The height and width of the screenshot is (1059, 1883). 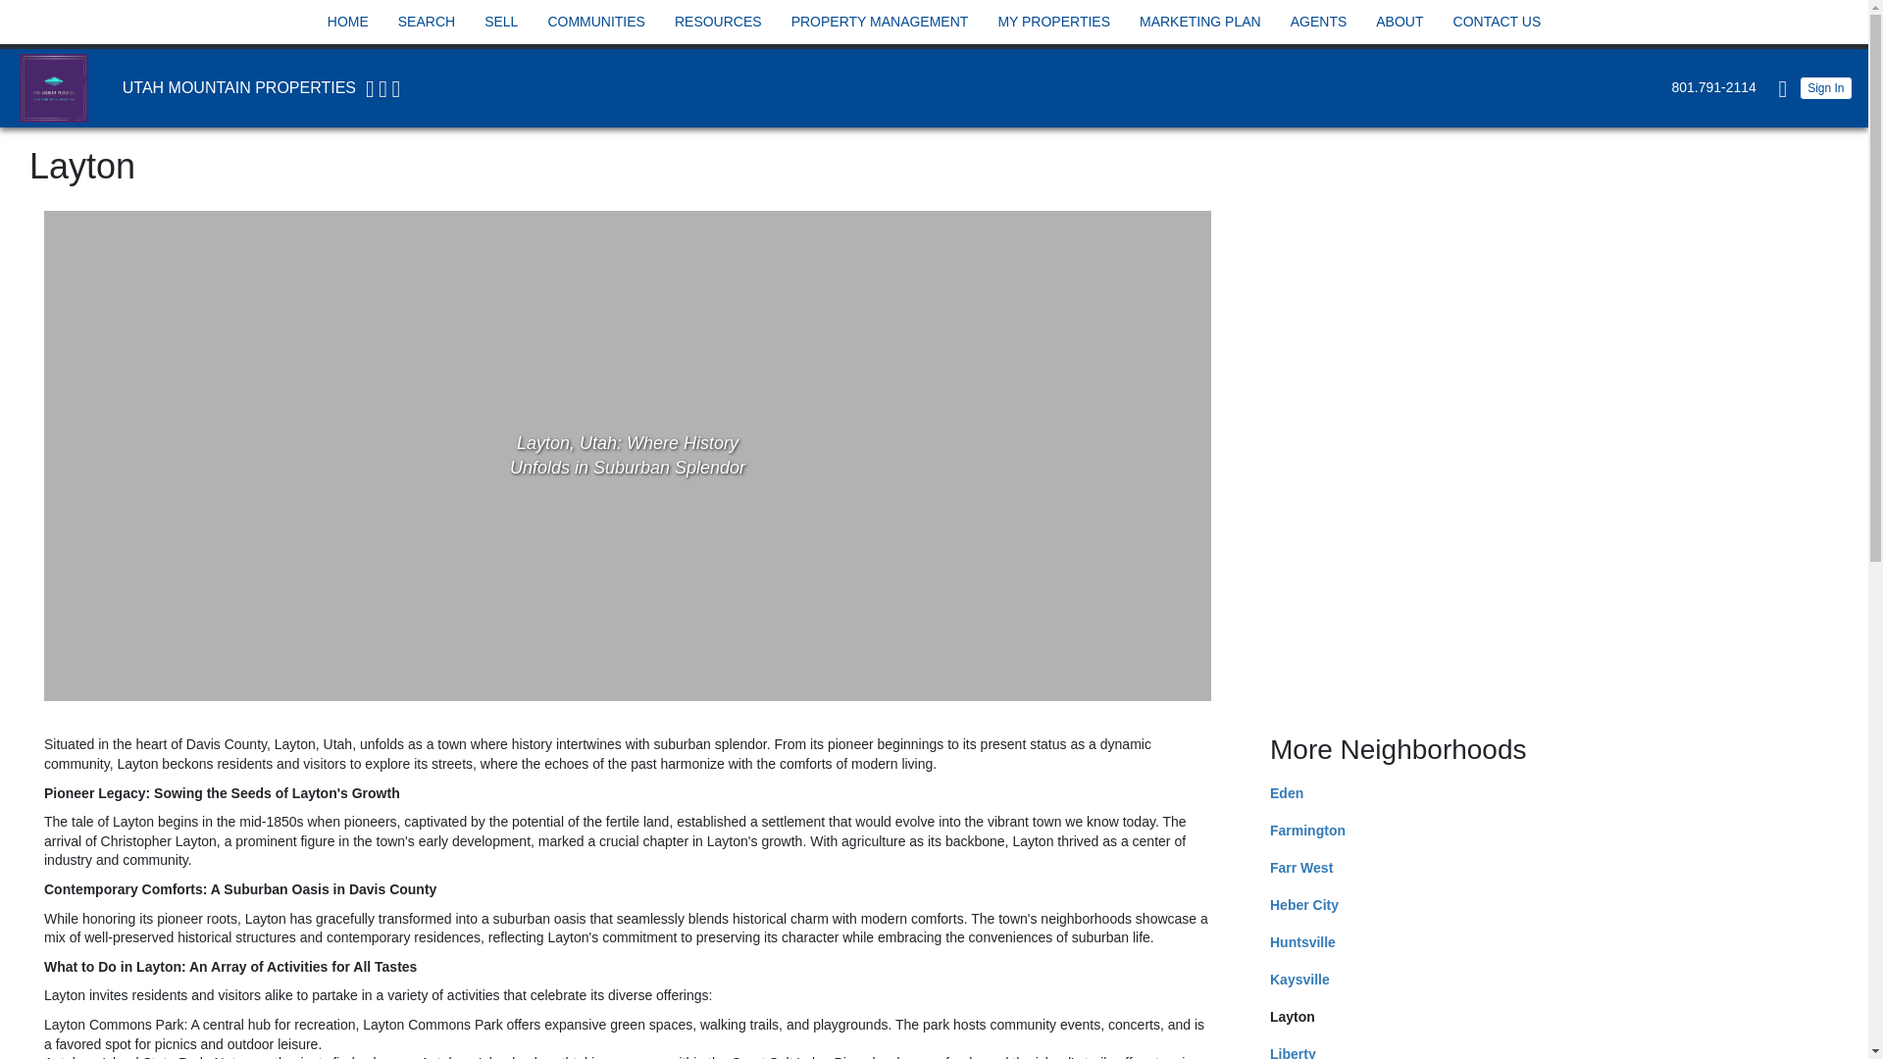 I want to click on AGENTS, so click(x=1318, y=23).